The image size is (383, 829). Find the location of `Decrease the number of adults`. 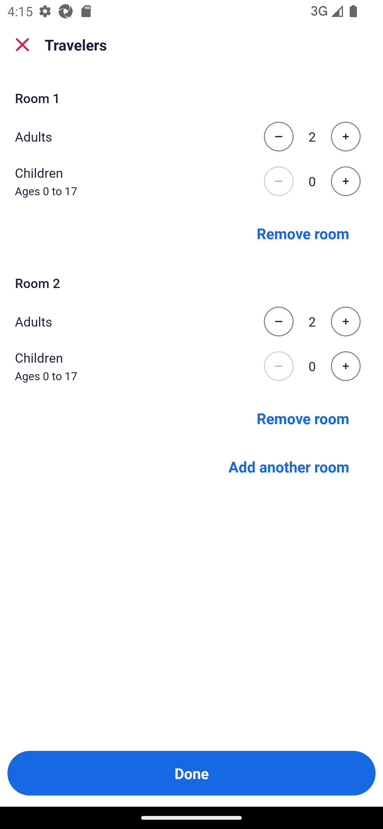

Decrease the number of adults is located at coordinates (278, 322).